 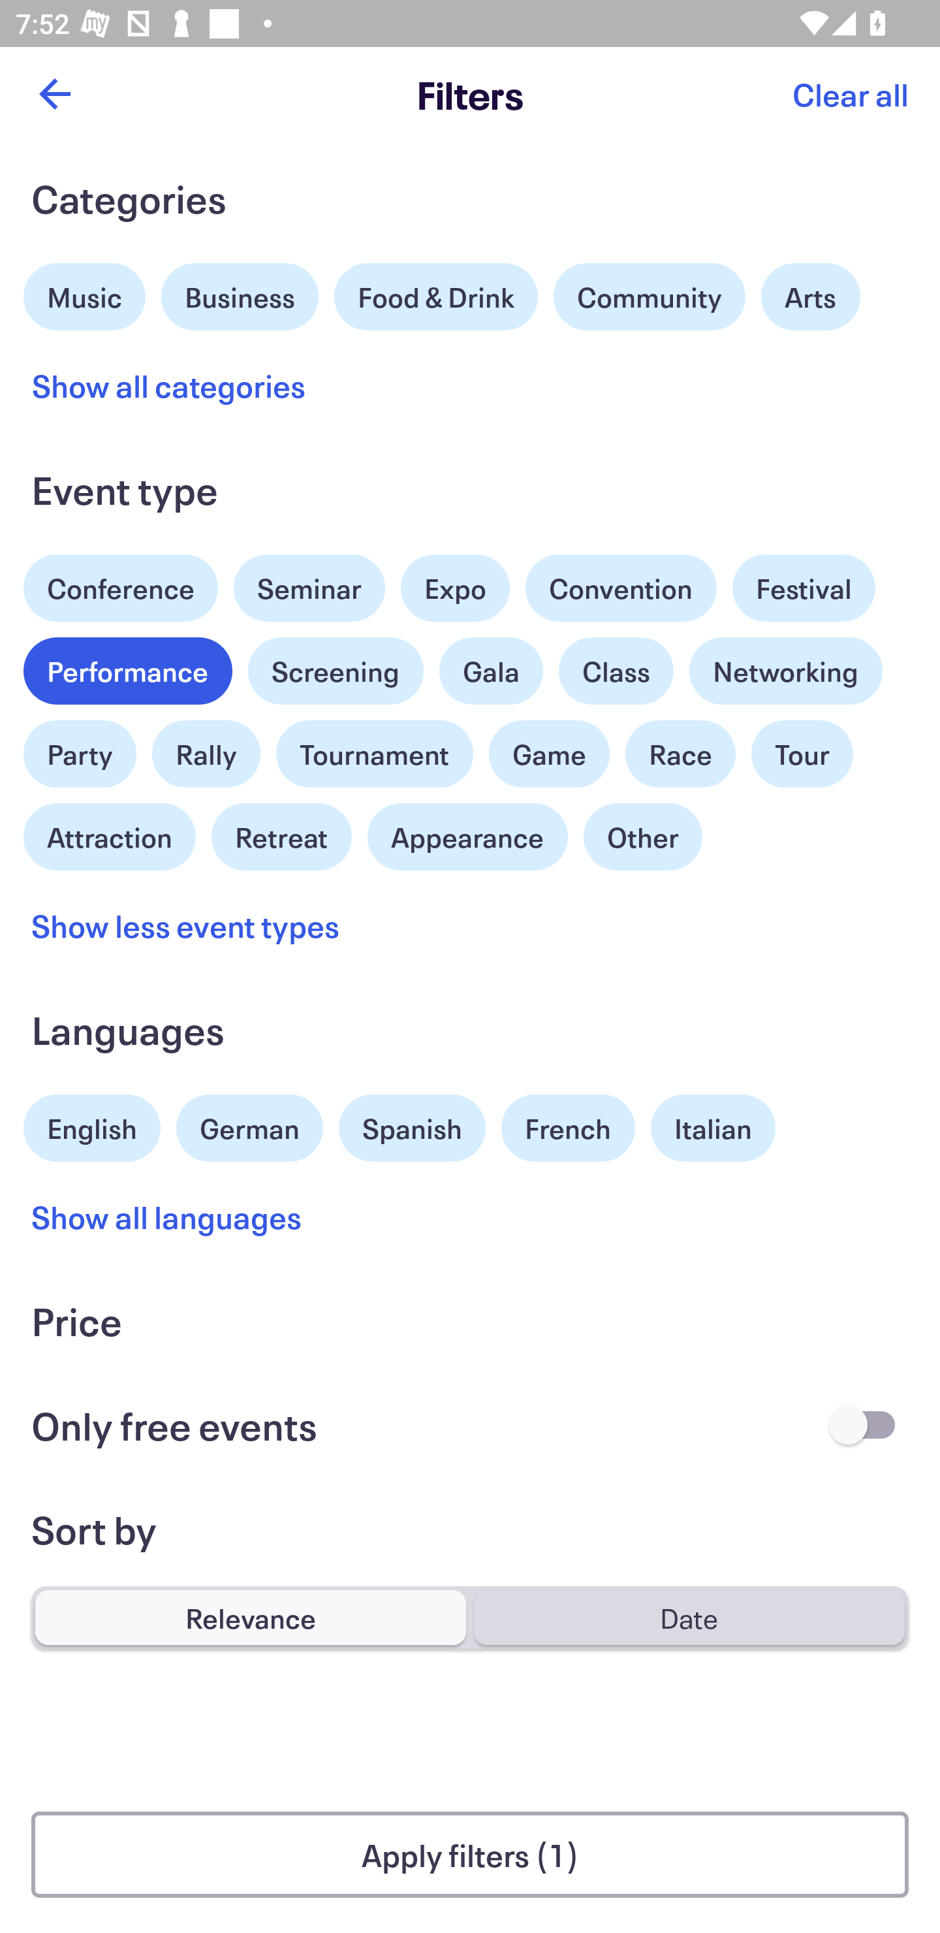 What do you see at coordinates (549, 755) in the screenshot?
I see `Game` at bounding box center [549, 755].